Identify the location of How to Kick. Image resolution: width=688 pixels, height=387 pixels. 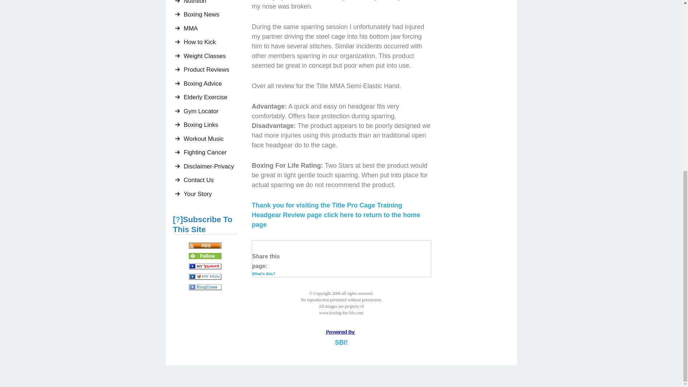
(210, 42).